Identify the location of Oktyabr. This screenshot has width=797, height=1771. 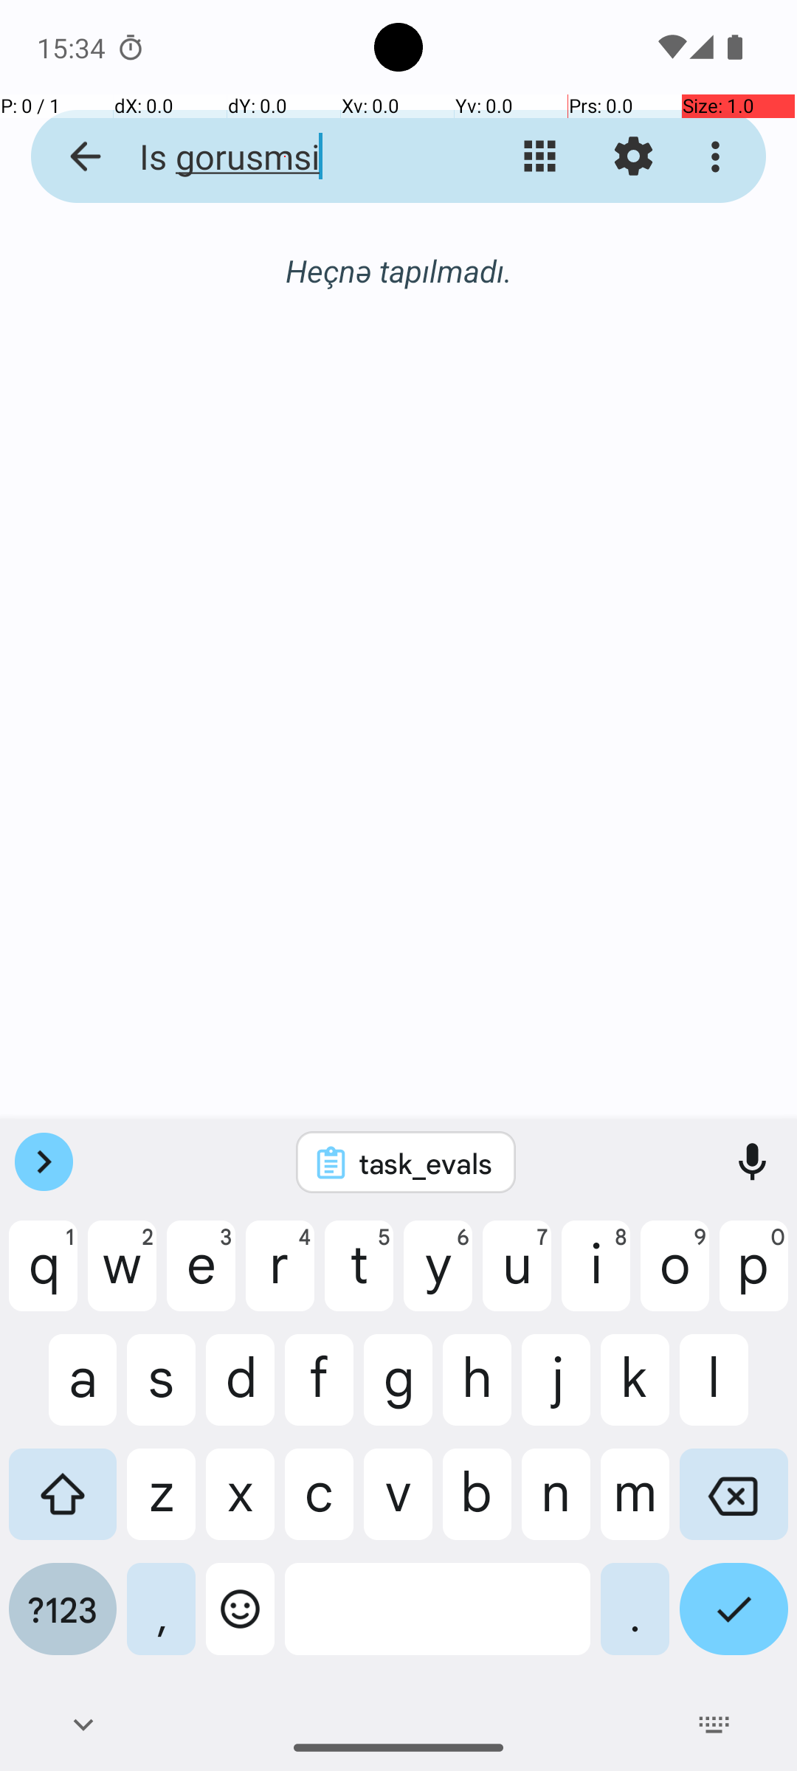
(398, 271).